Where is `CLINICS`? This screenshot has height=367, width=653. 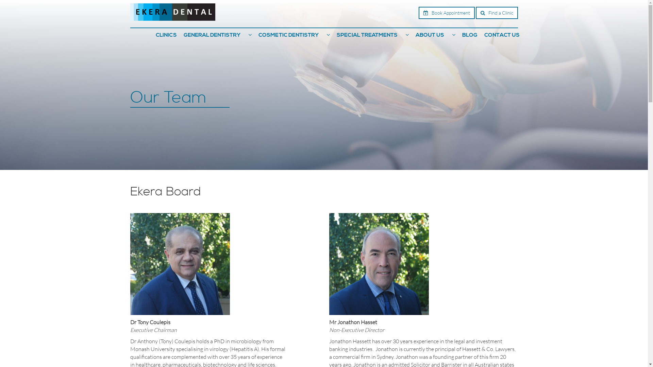 CLINICS is located at coordinates (166, 35).